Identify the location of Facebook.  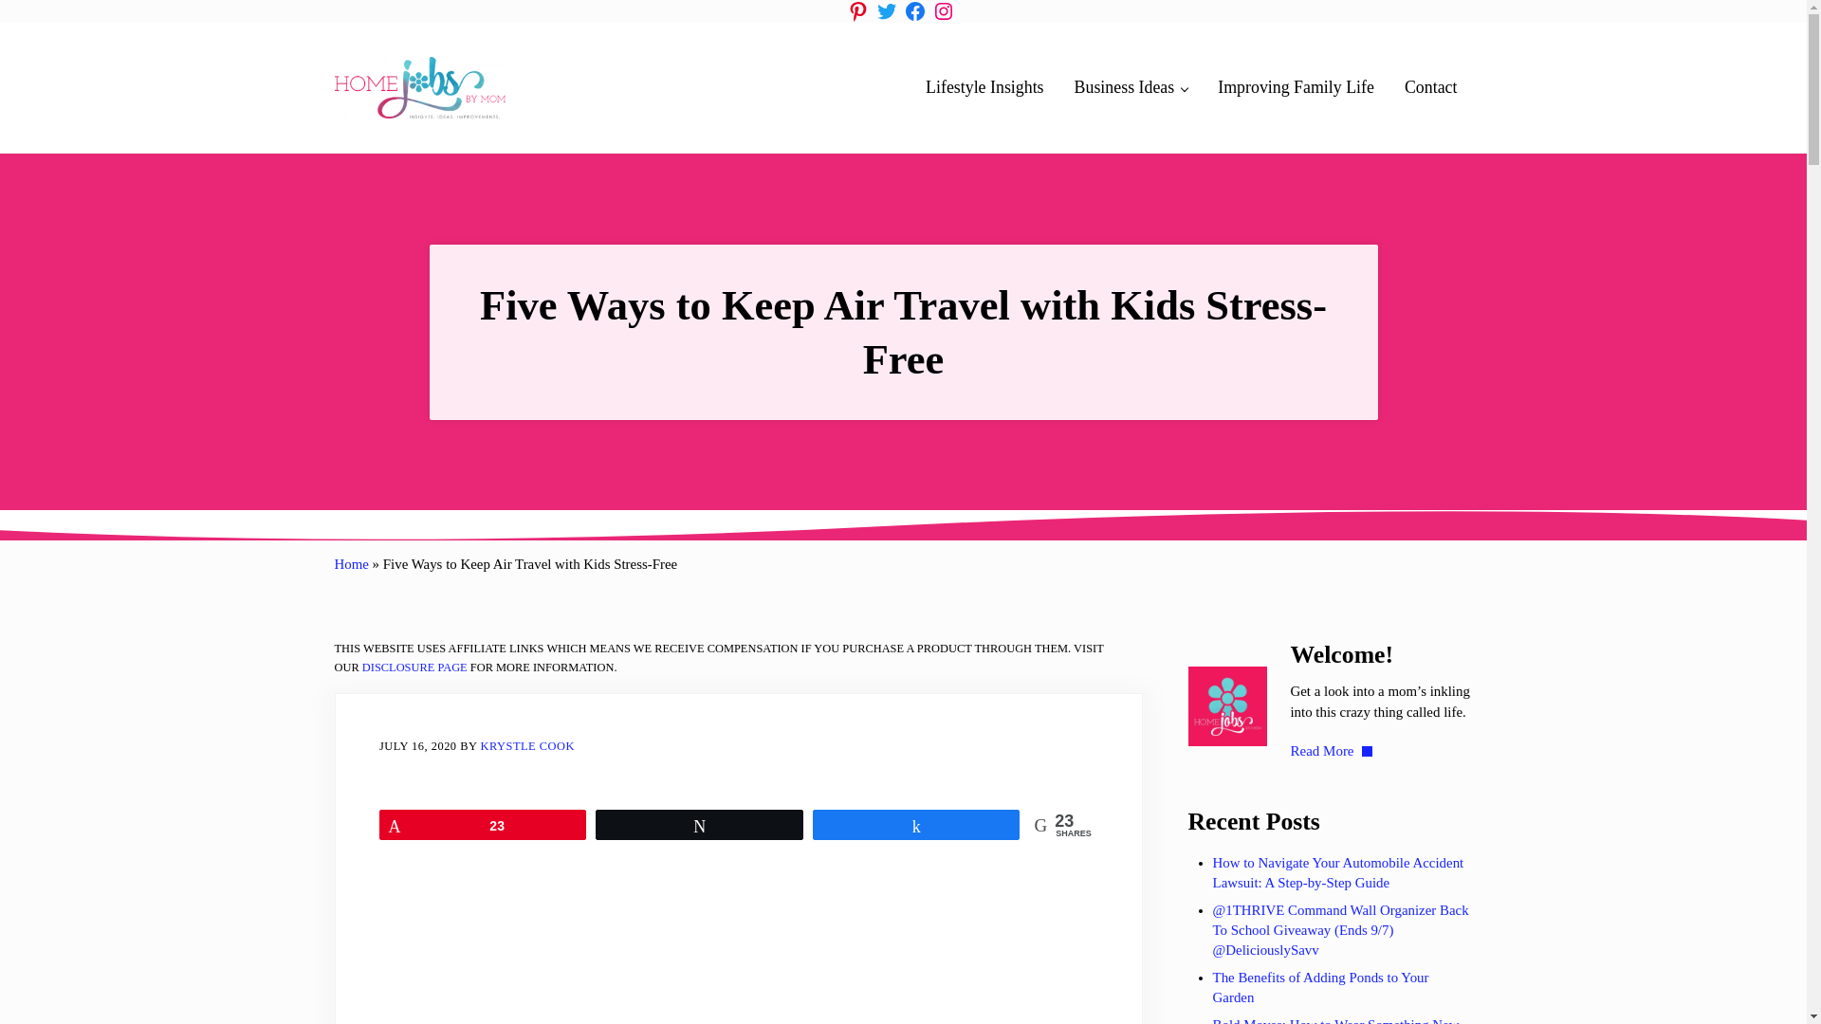
(914, 11).